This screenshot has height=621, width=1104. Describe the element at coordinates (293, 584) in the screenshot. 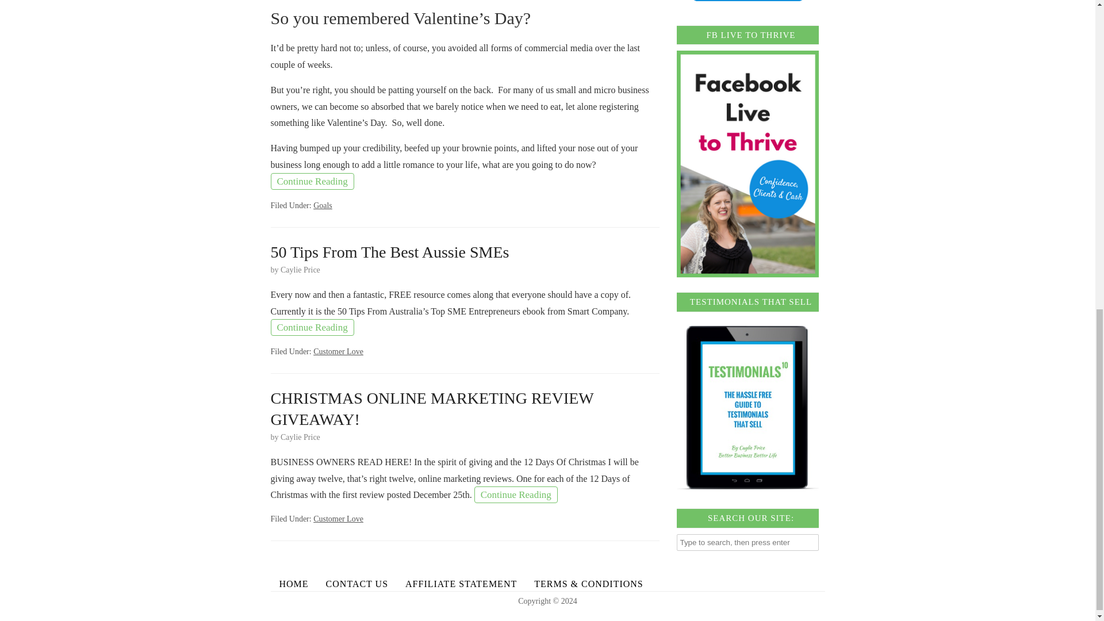

I see `HOME` at that location.